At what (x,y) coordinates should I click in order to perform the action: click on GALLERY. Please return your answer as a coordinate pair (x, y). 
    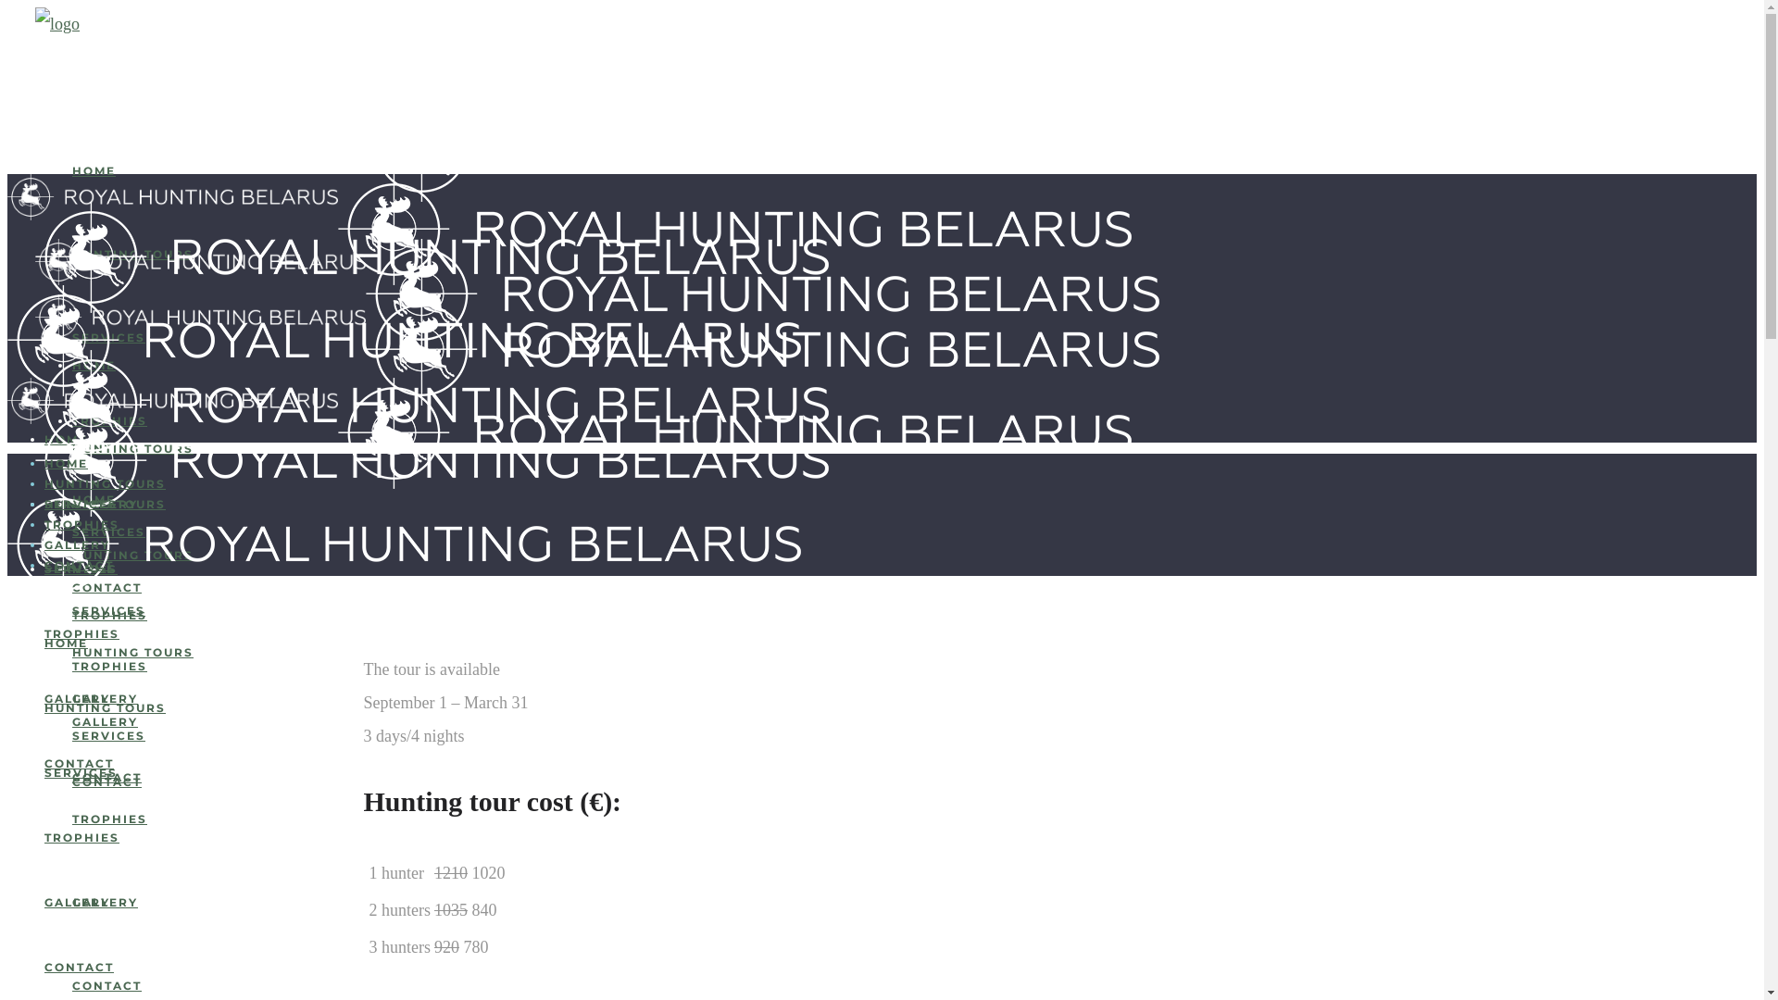
    Looking at the image, I should click on (78, 544).